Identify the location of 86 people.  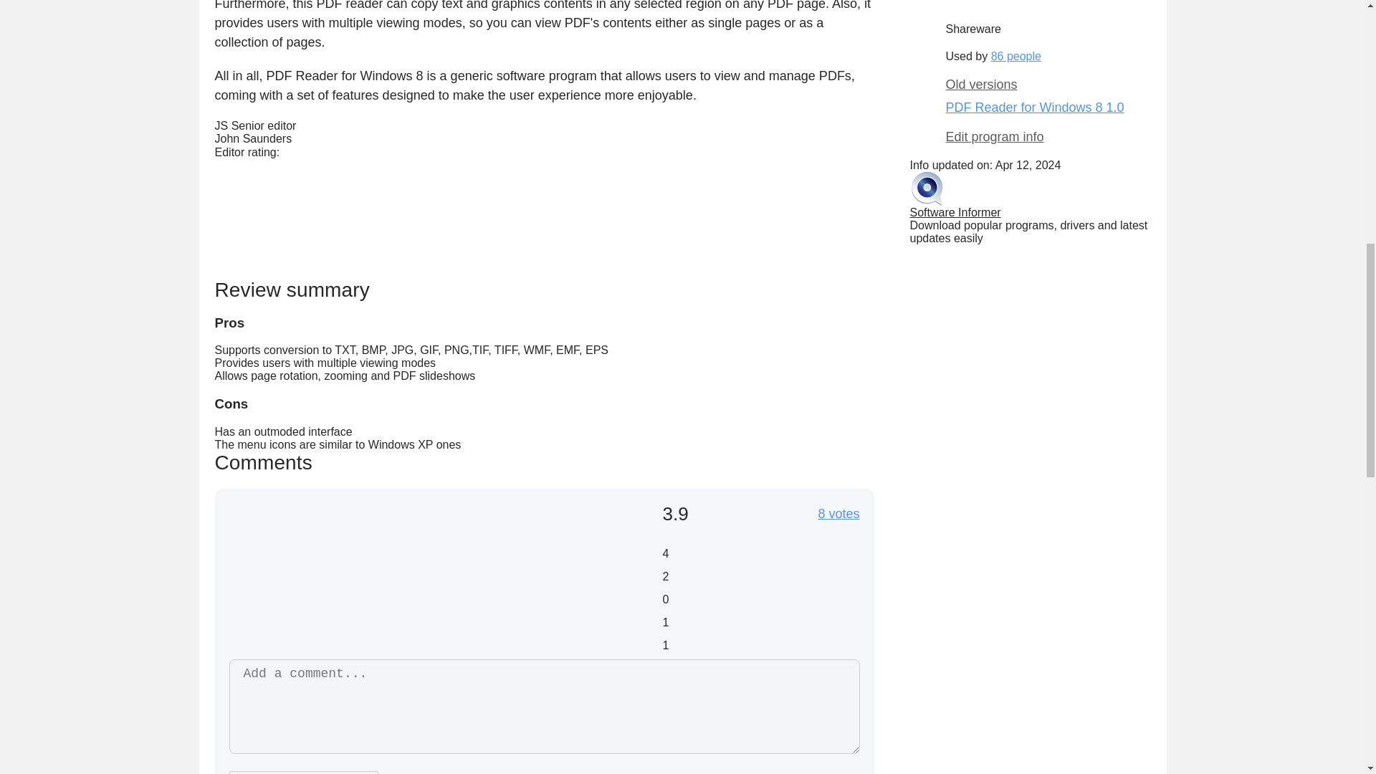
(1016, 56).